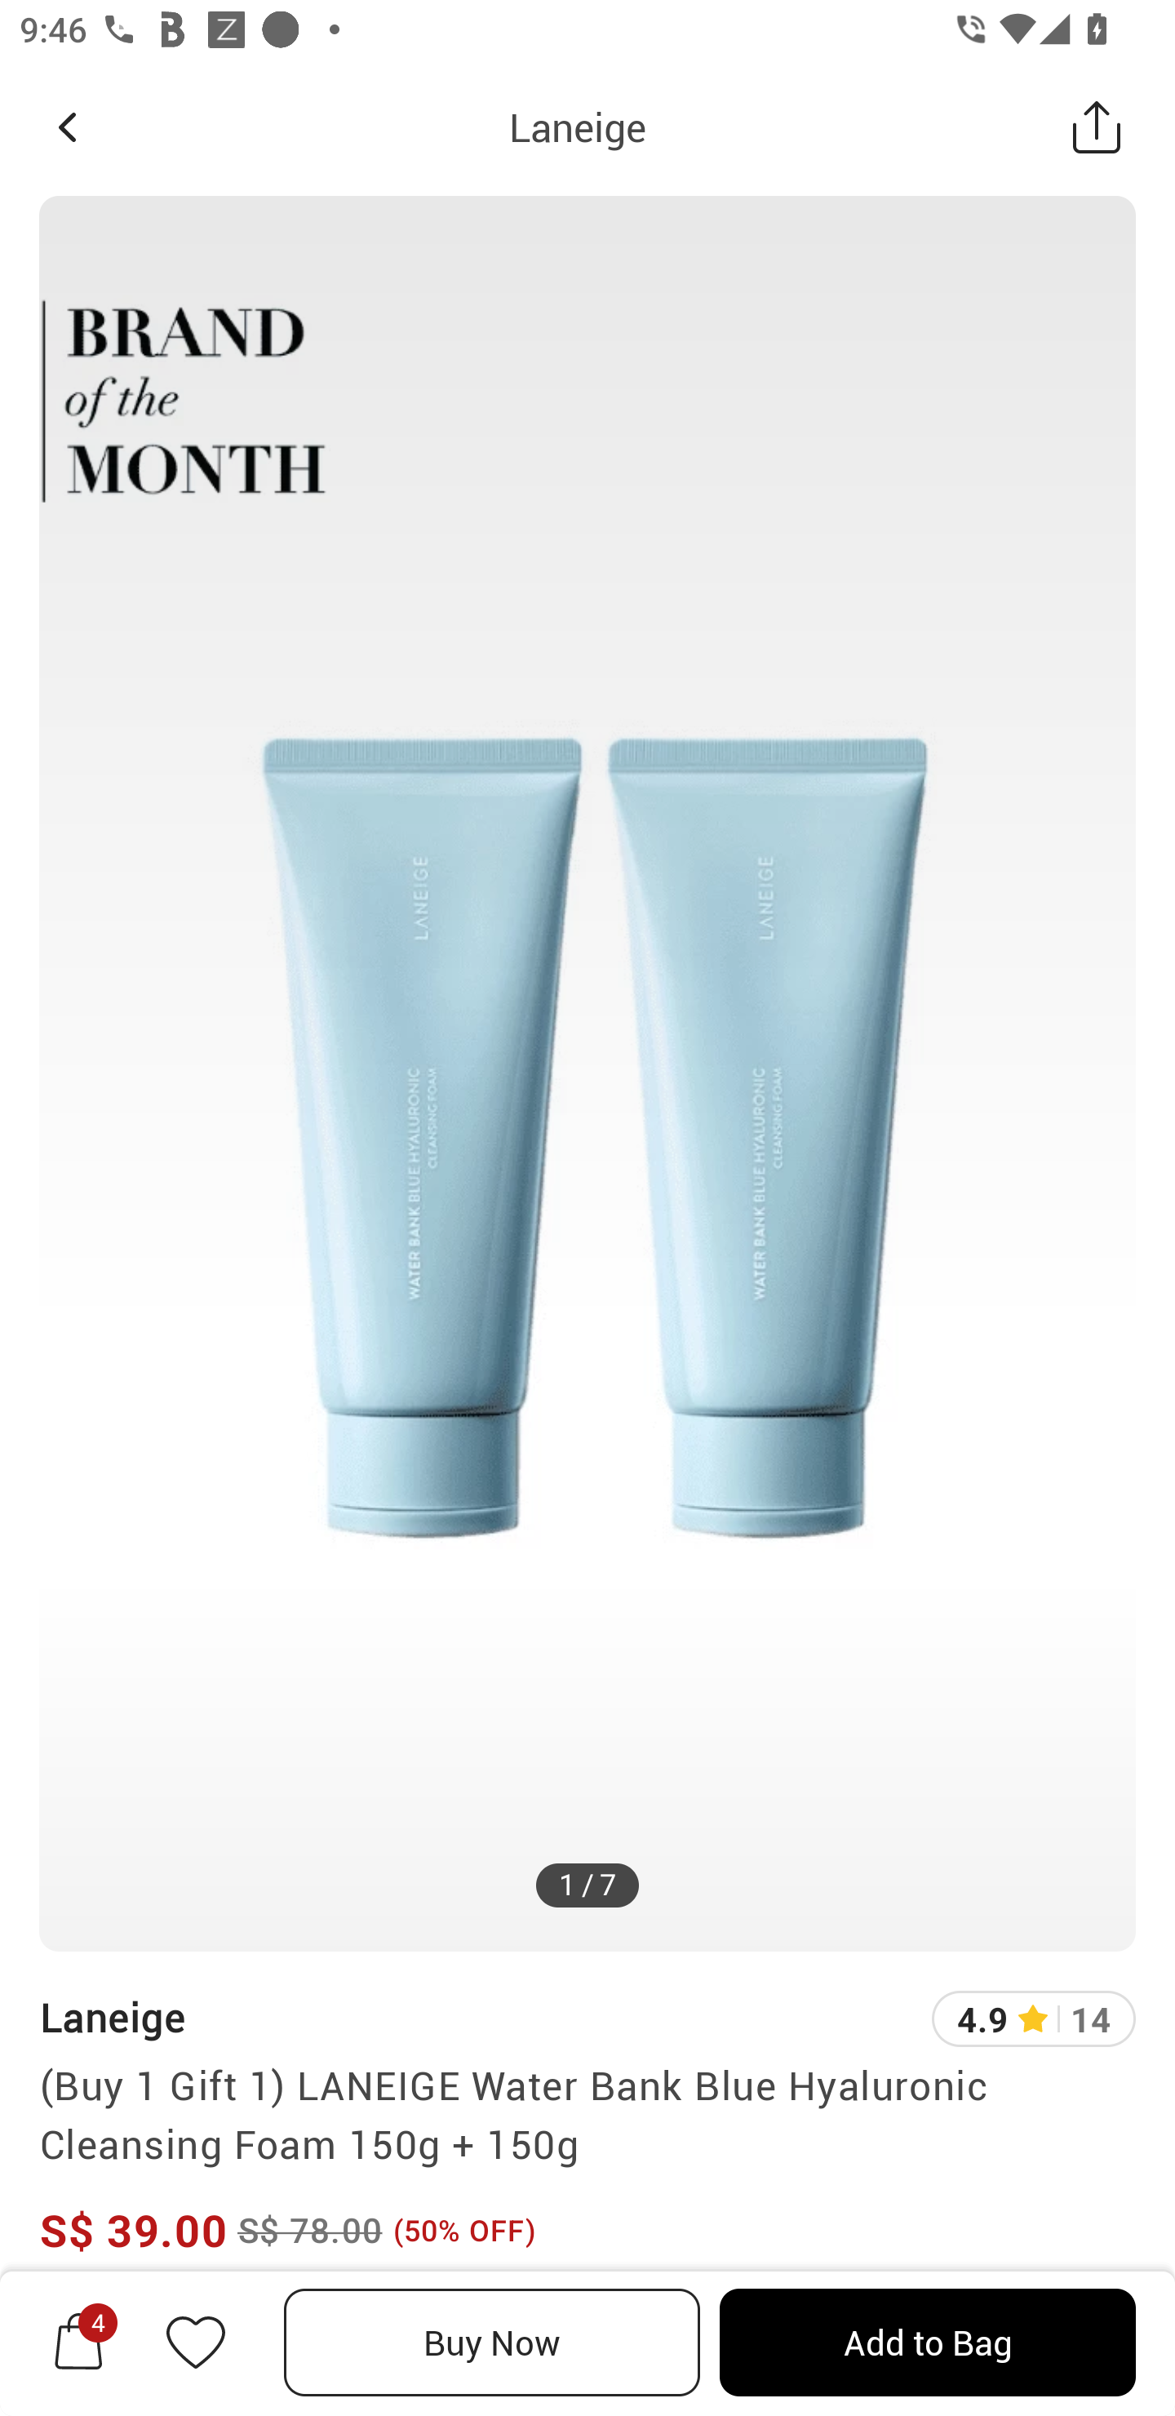 Image resolution: width=1175 pixels, height=2416 pixels. I want to click on Add to Bag, so click(927, 2343).